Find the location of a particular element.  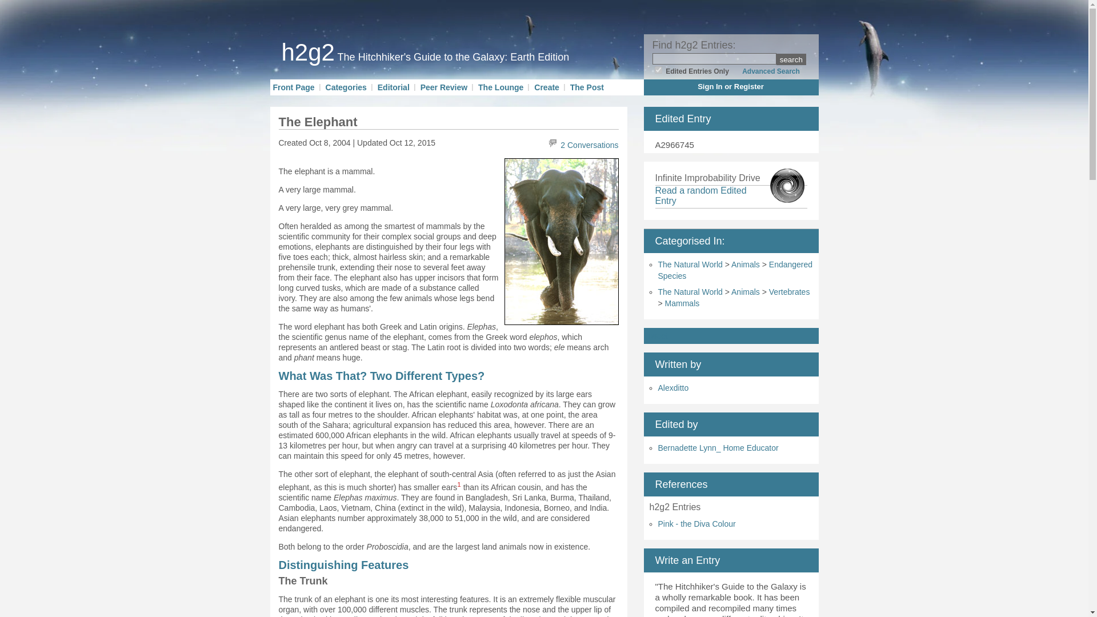

The Post is located at coordinates (587, 87).